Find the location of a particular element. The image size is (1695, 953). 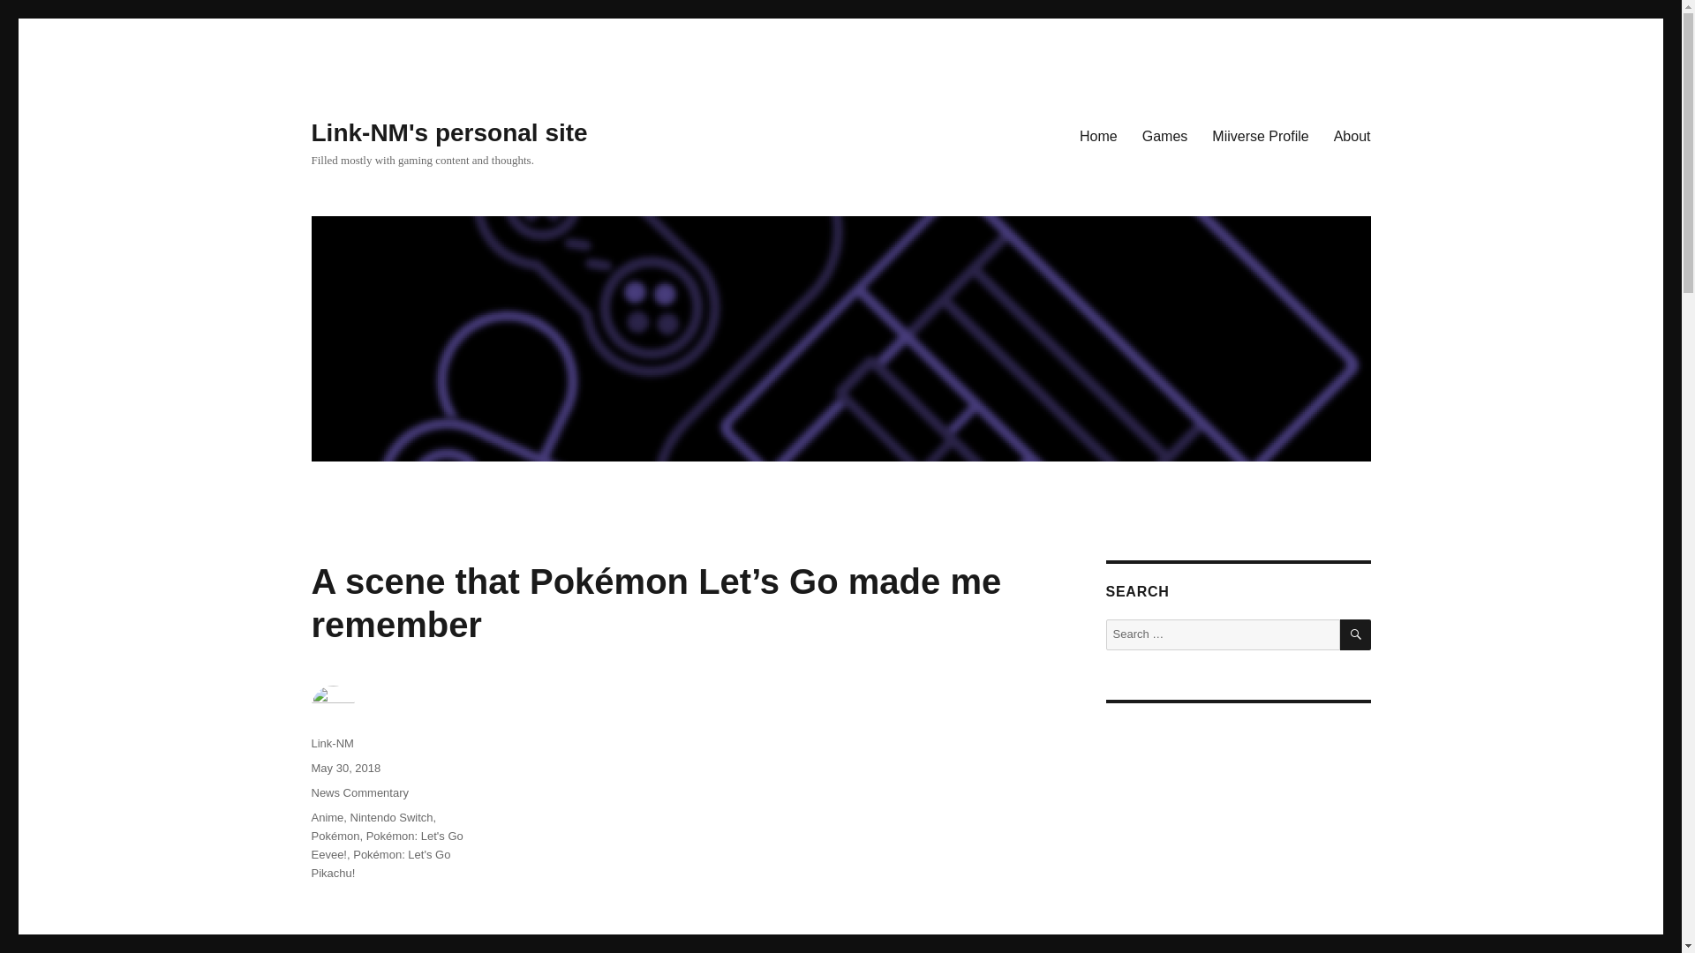

News Commentary is located at coordinates (358, 792).